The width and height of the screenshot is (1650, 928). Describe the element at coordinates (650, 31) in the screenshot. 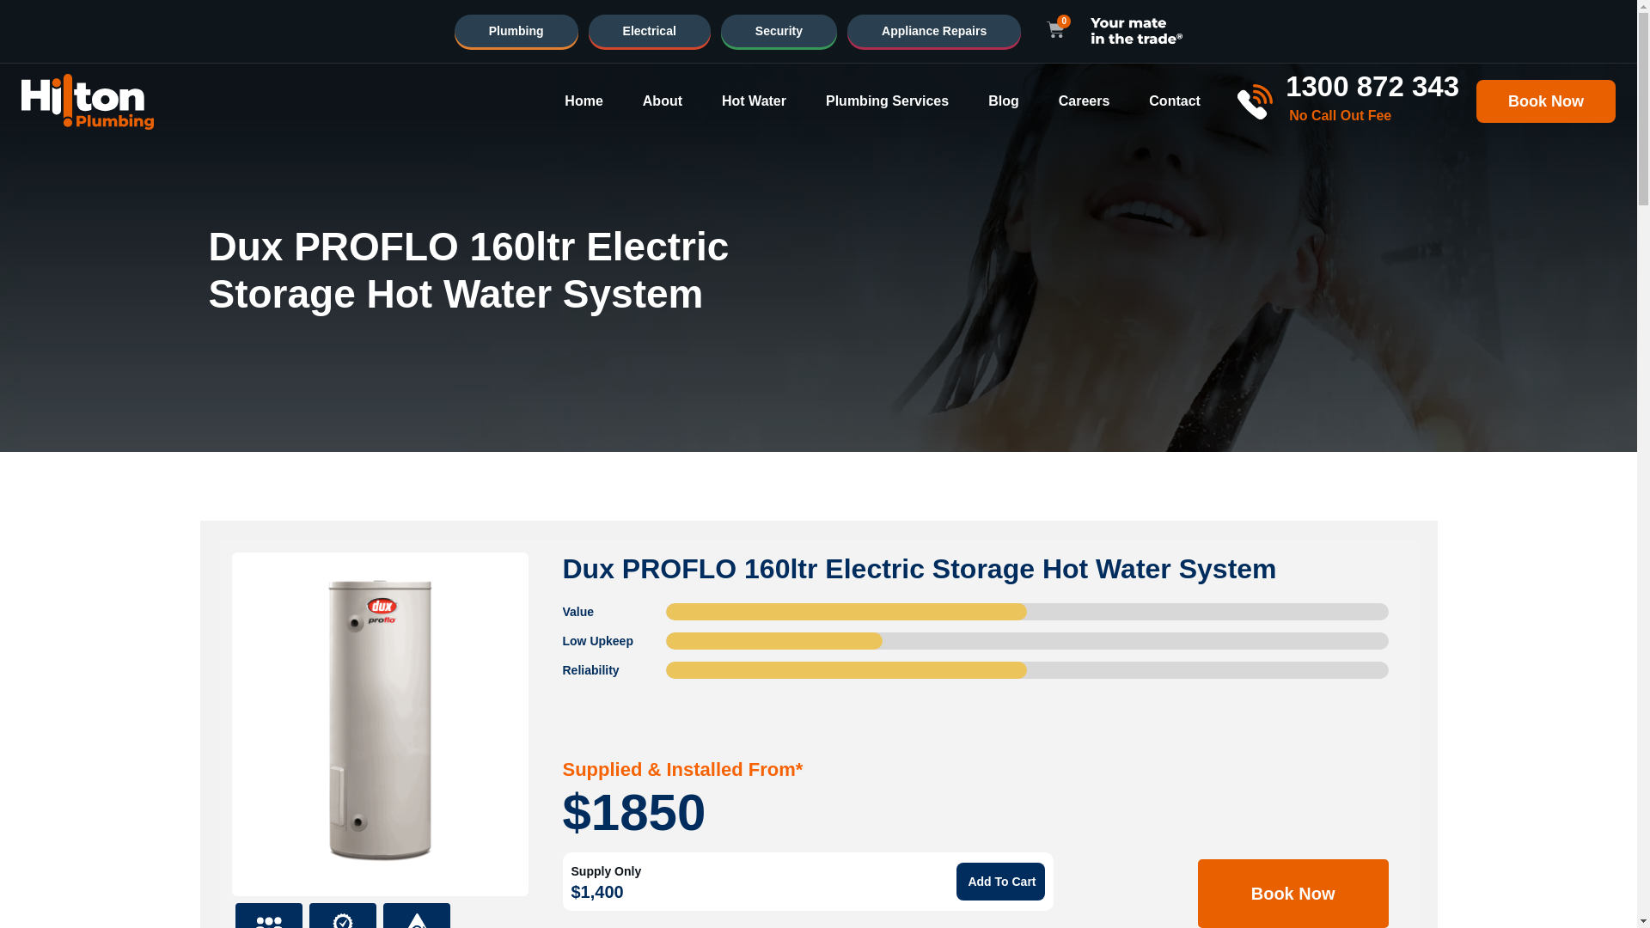

I see `Electrical` at that location.